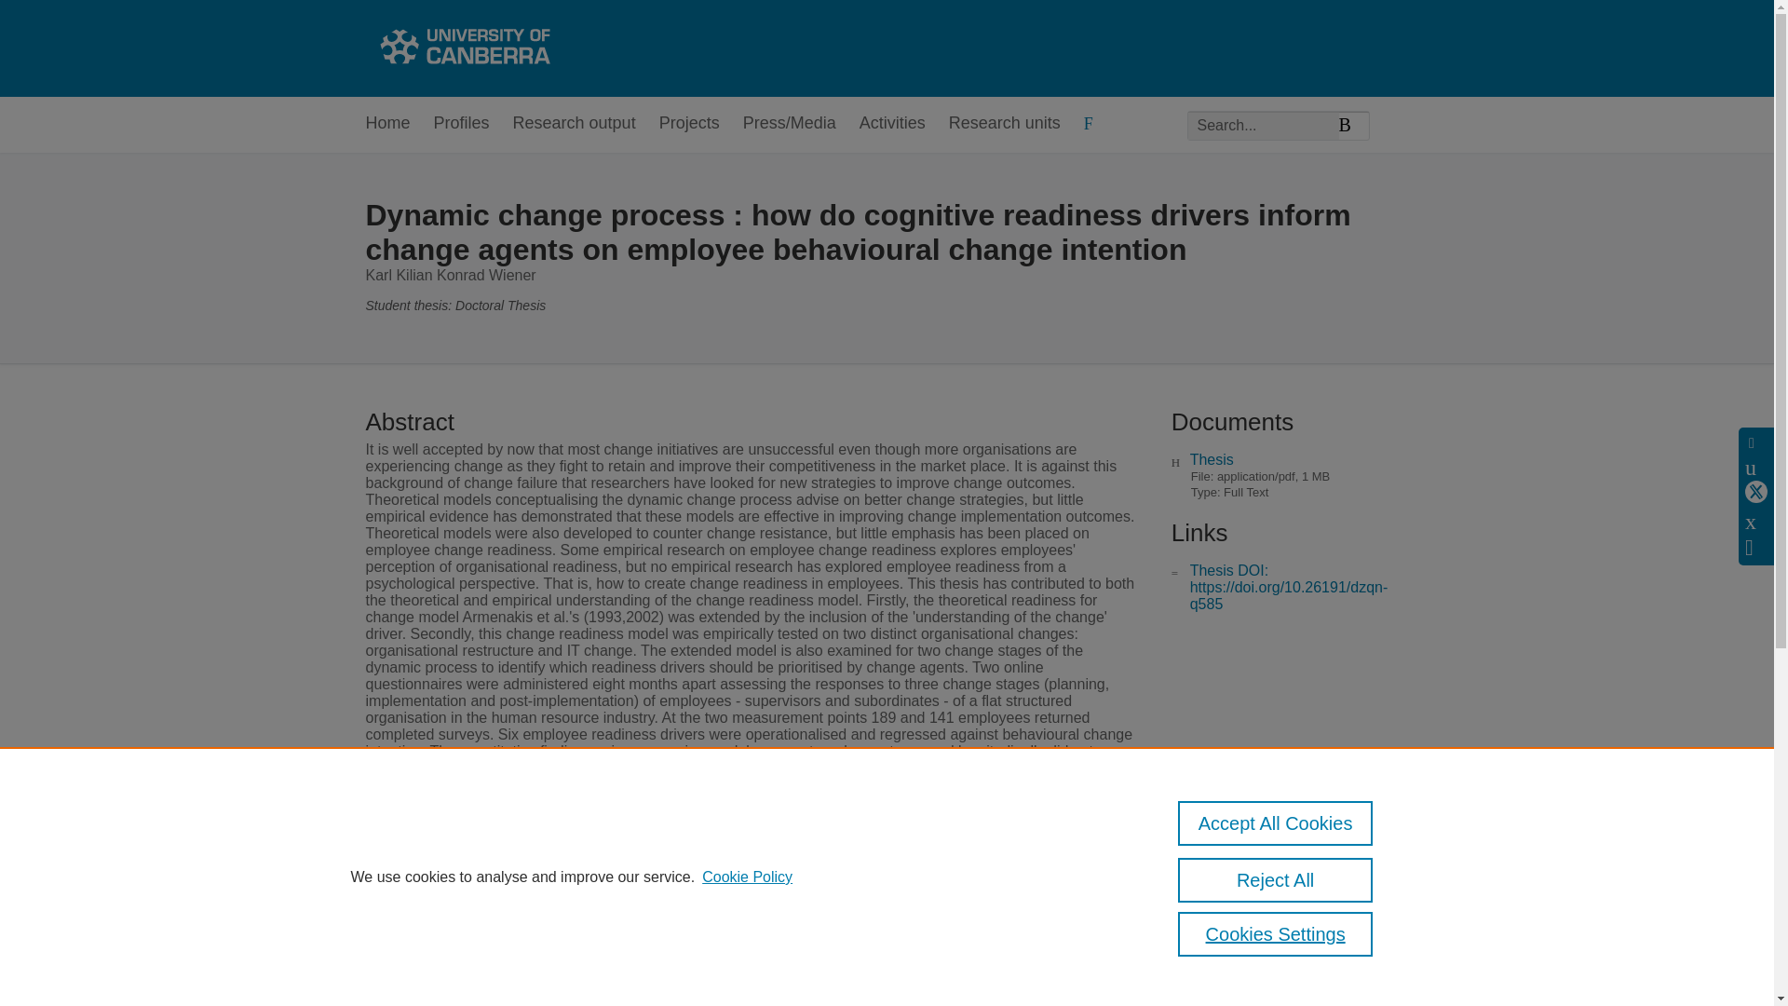 This screenshot has height=1006, width=1788. I want to click on Projects, so click(689, 124).